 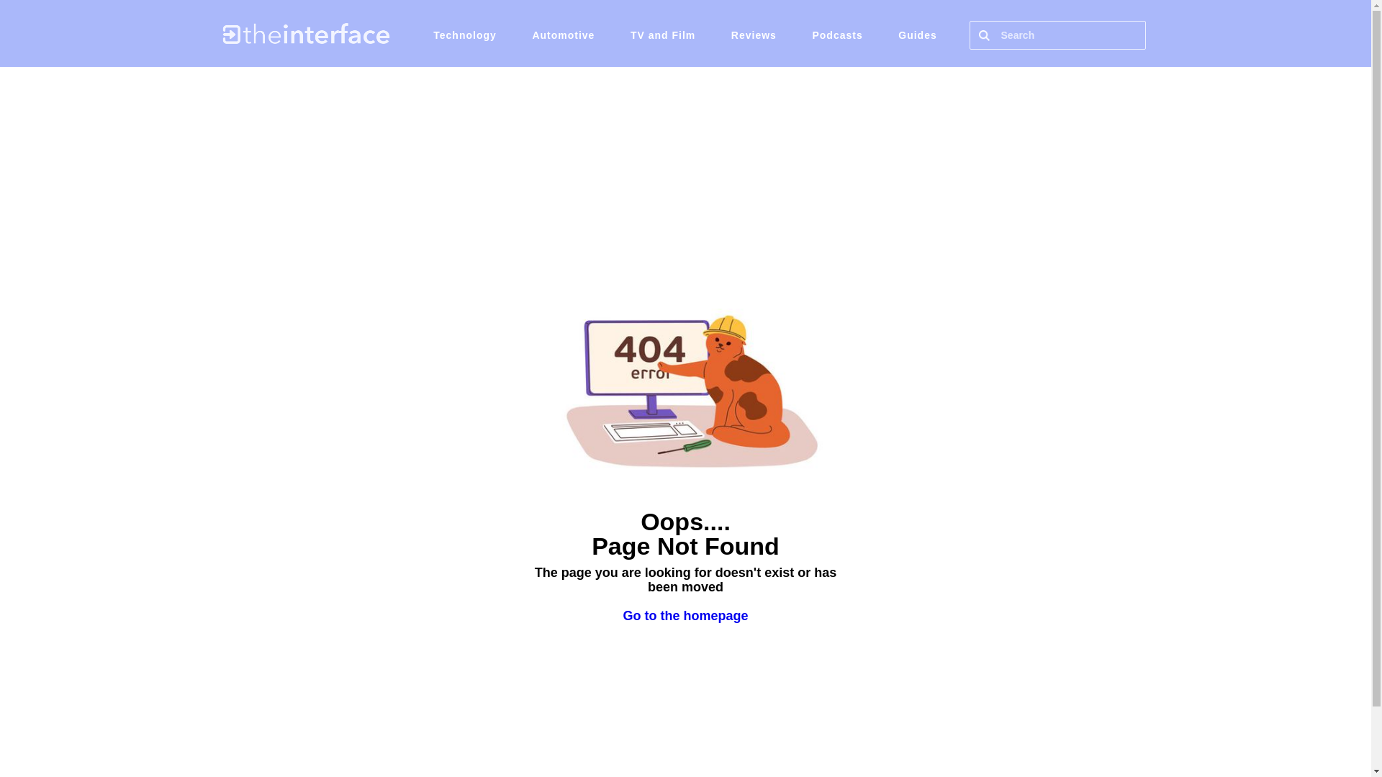 What do you see at coordinates (663, 35) in the screenshot?
I see `TV and Film` at bounding box center [663, 35].